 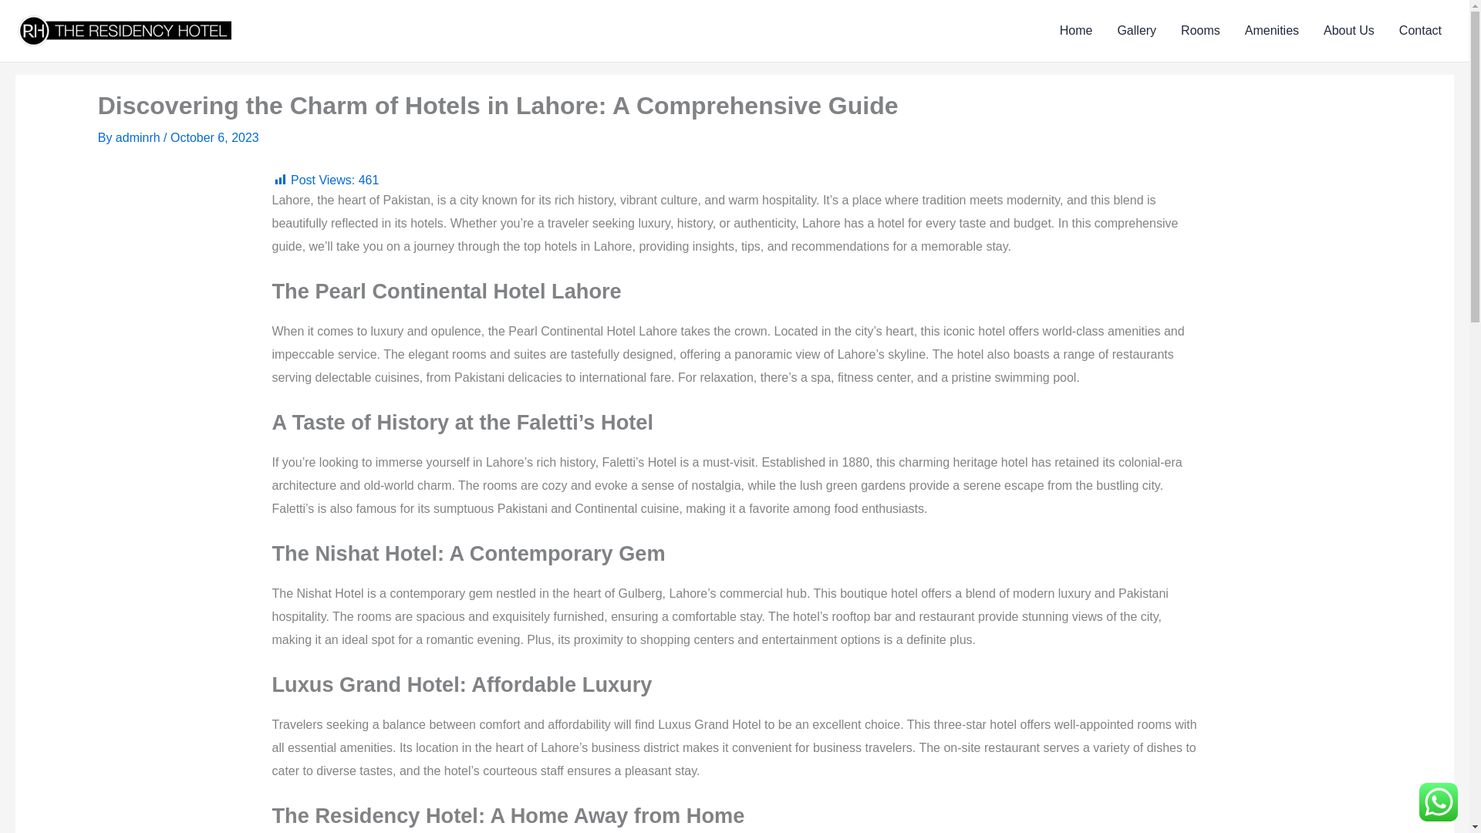 I want to click on Contact, so click(x=1420, y=31).